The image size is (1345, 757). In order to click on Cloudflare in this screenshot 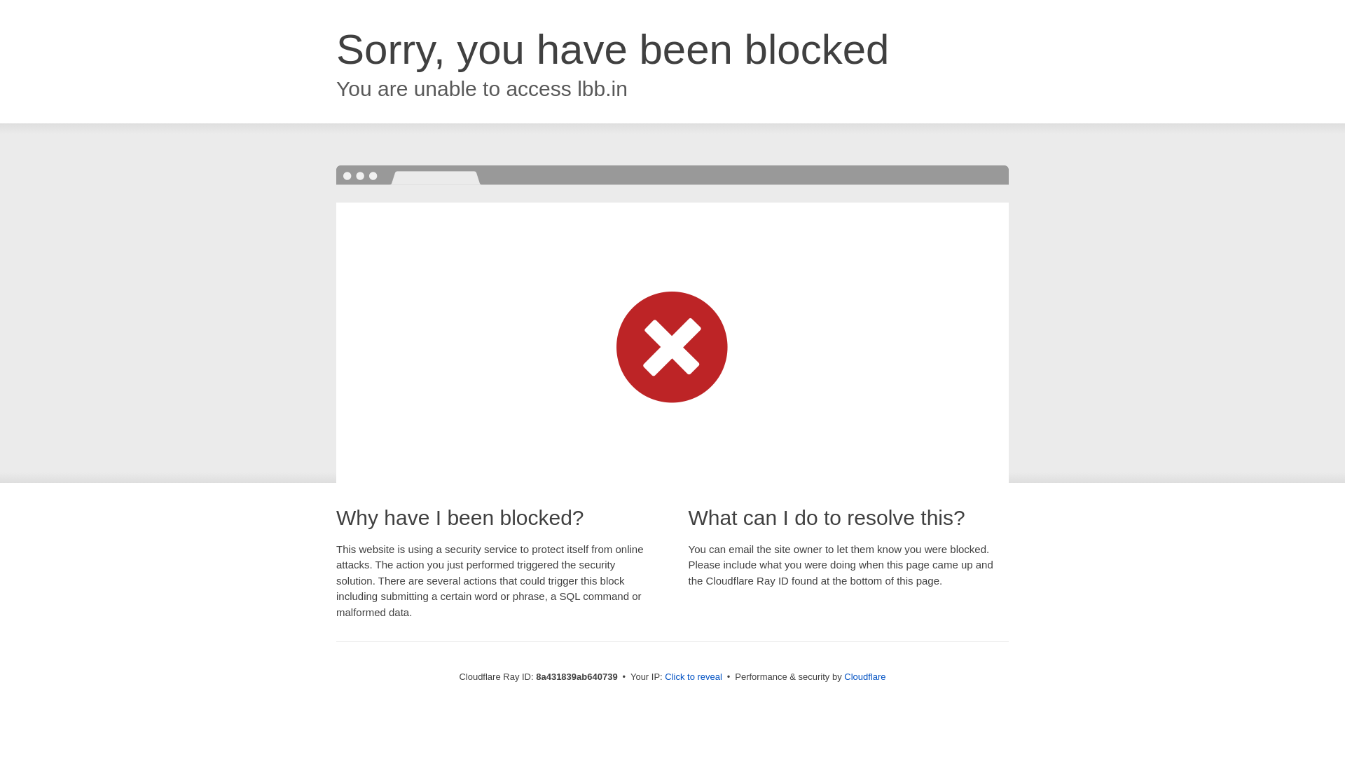, I will do `click(864, 676)`.